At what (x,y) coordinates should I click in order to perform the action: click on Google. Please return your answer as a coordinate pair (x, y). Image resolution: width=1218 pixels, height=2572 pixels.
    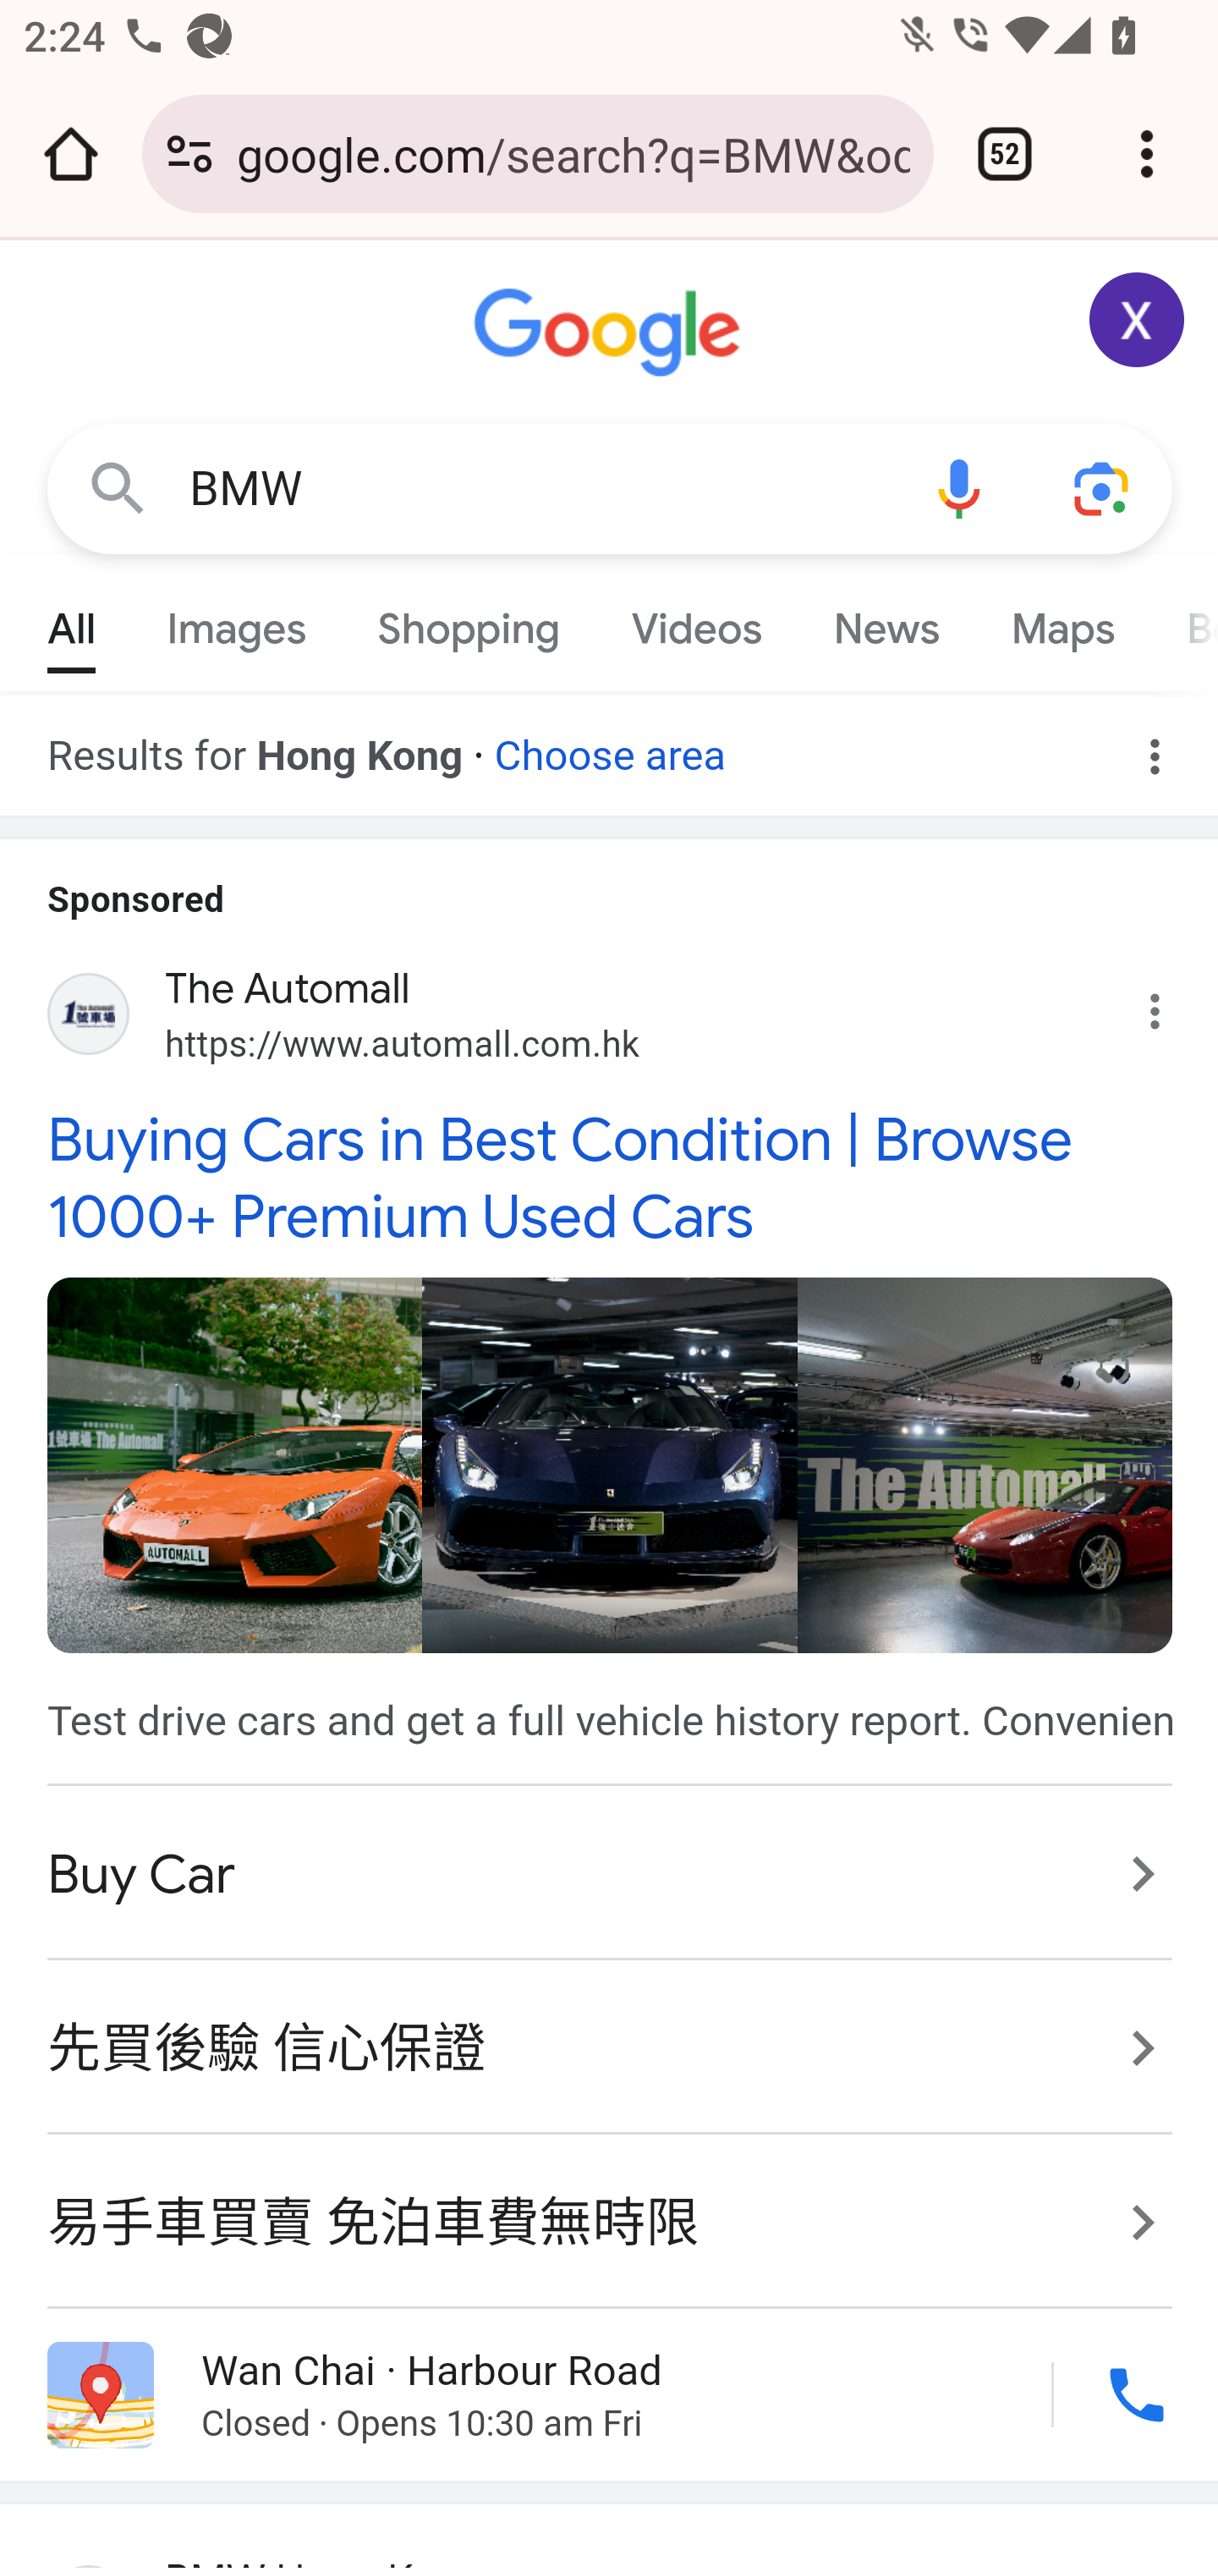
    Looking at the image, I should click on (611, 333).